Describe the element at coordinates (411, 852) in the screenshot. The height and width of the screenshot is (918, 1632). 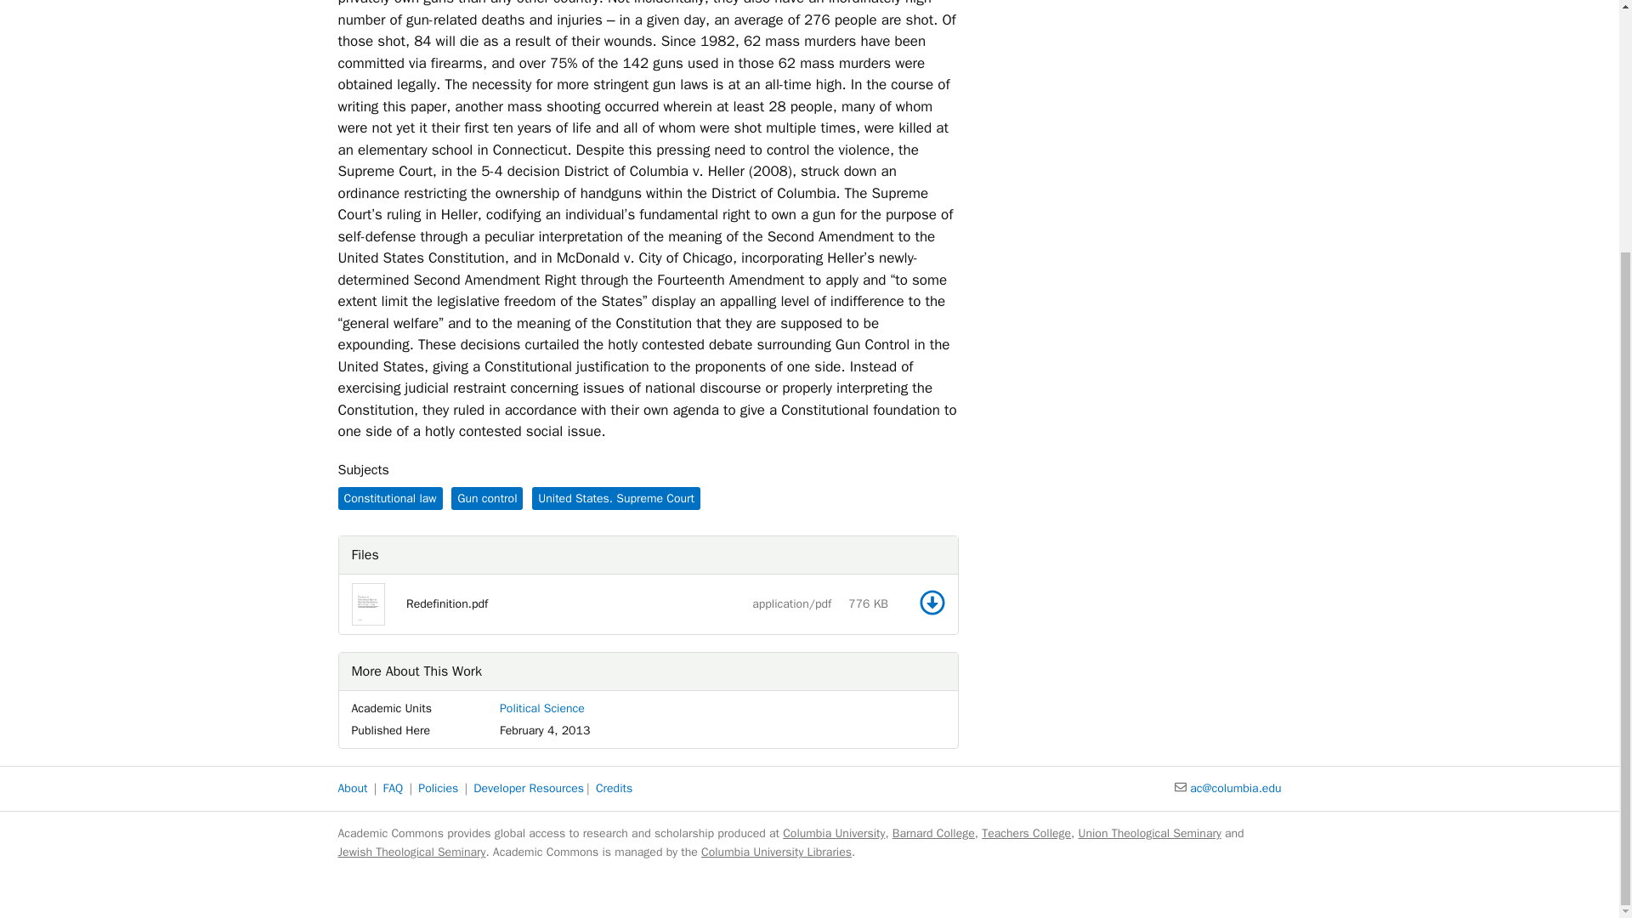
I see `Jewish Theological Seminary` at that location.